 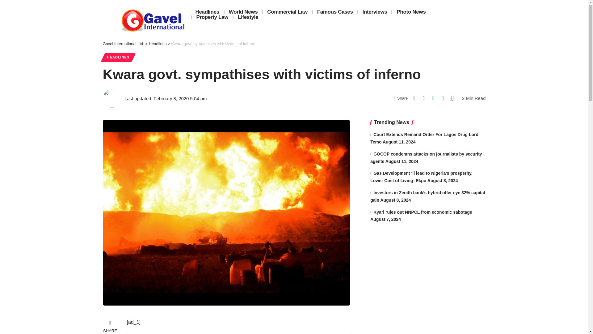 I want to click on Gavel International Ltd., so click(x=123, y=44).